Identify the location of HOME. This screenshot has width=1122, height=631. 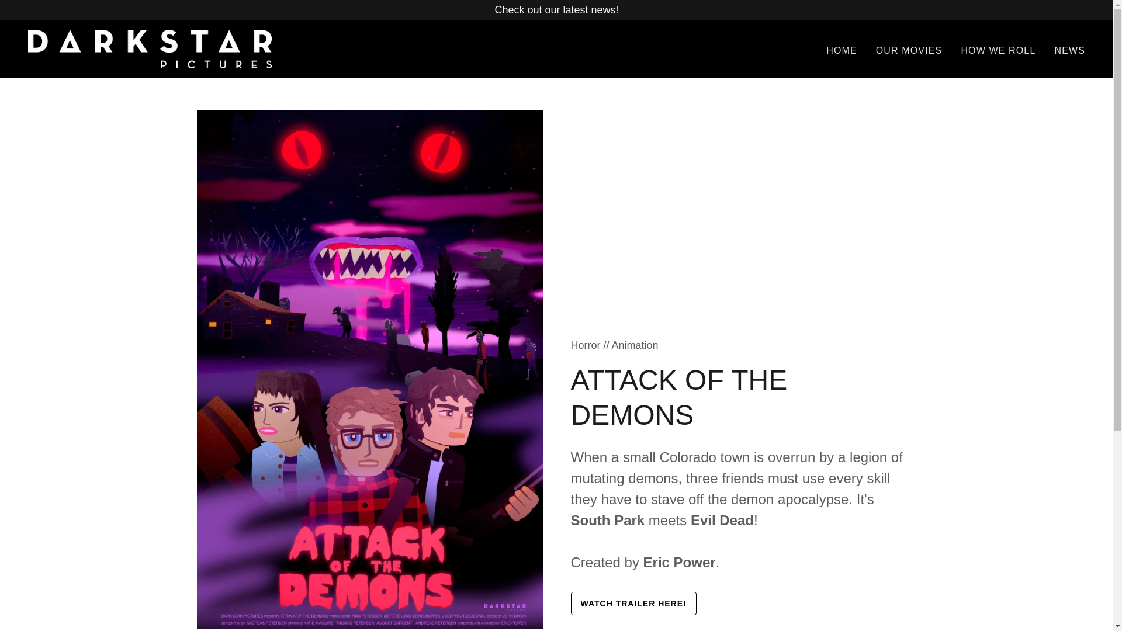
(841, 50).